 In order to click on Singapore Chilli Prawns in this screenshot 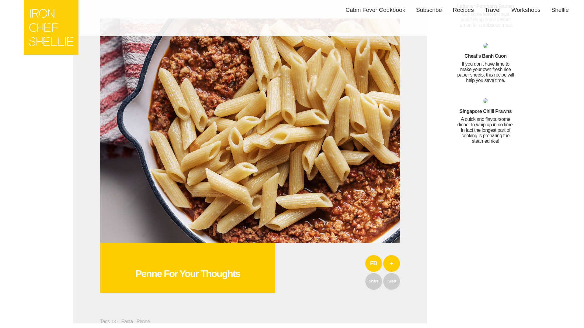, I will do `click(485, 121)`.